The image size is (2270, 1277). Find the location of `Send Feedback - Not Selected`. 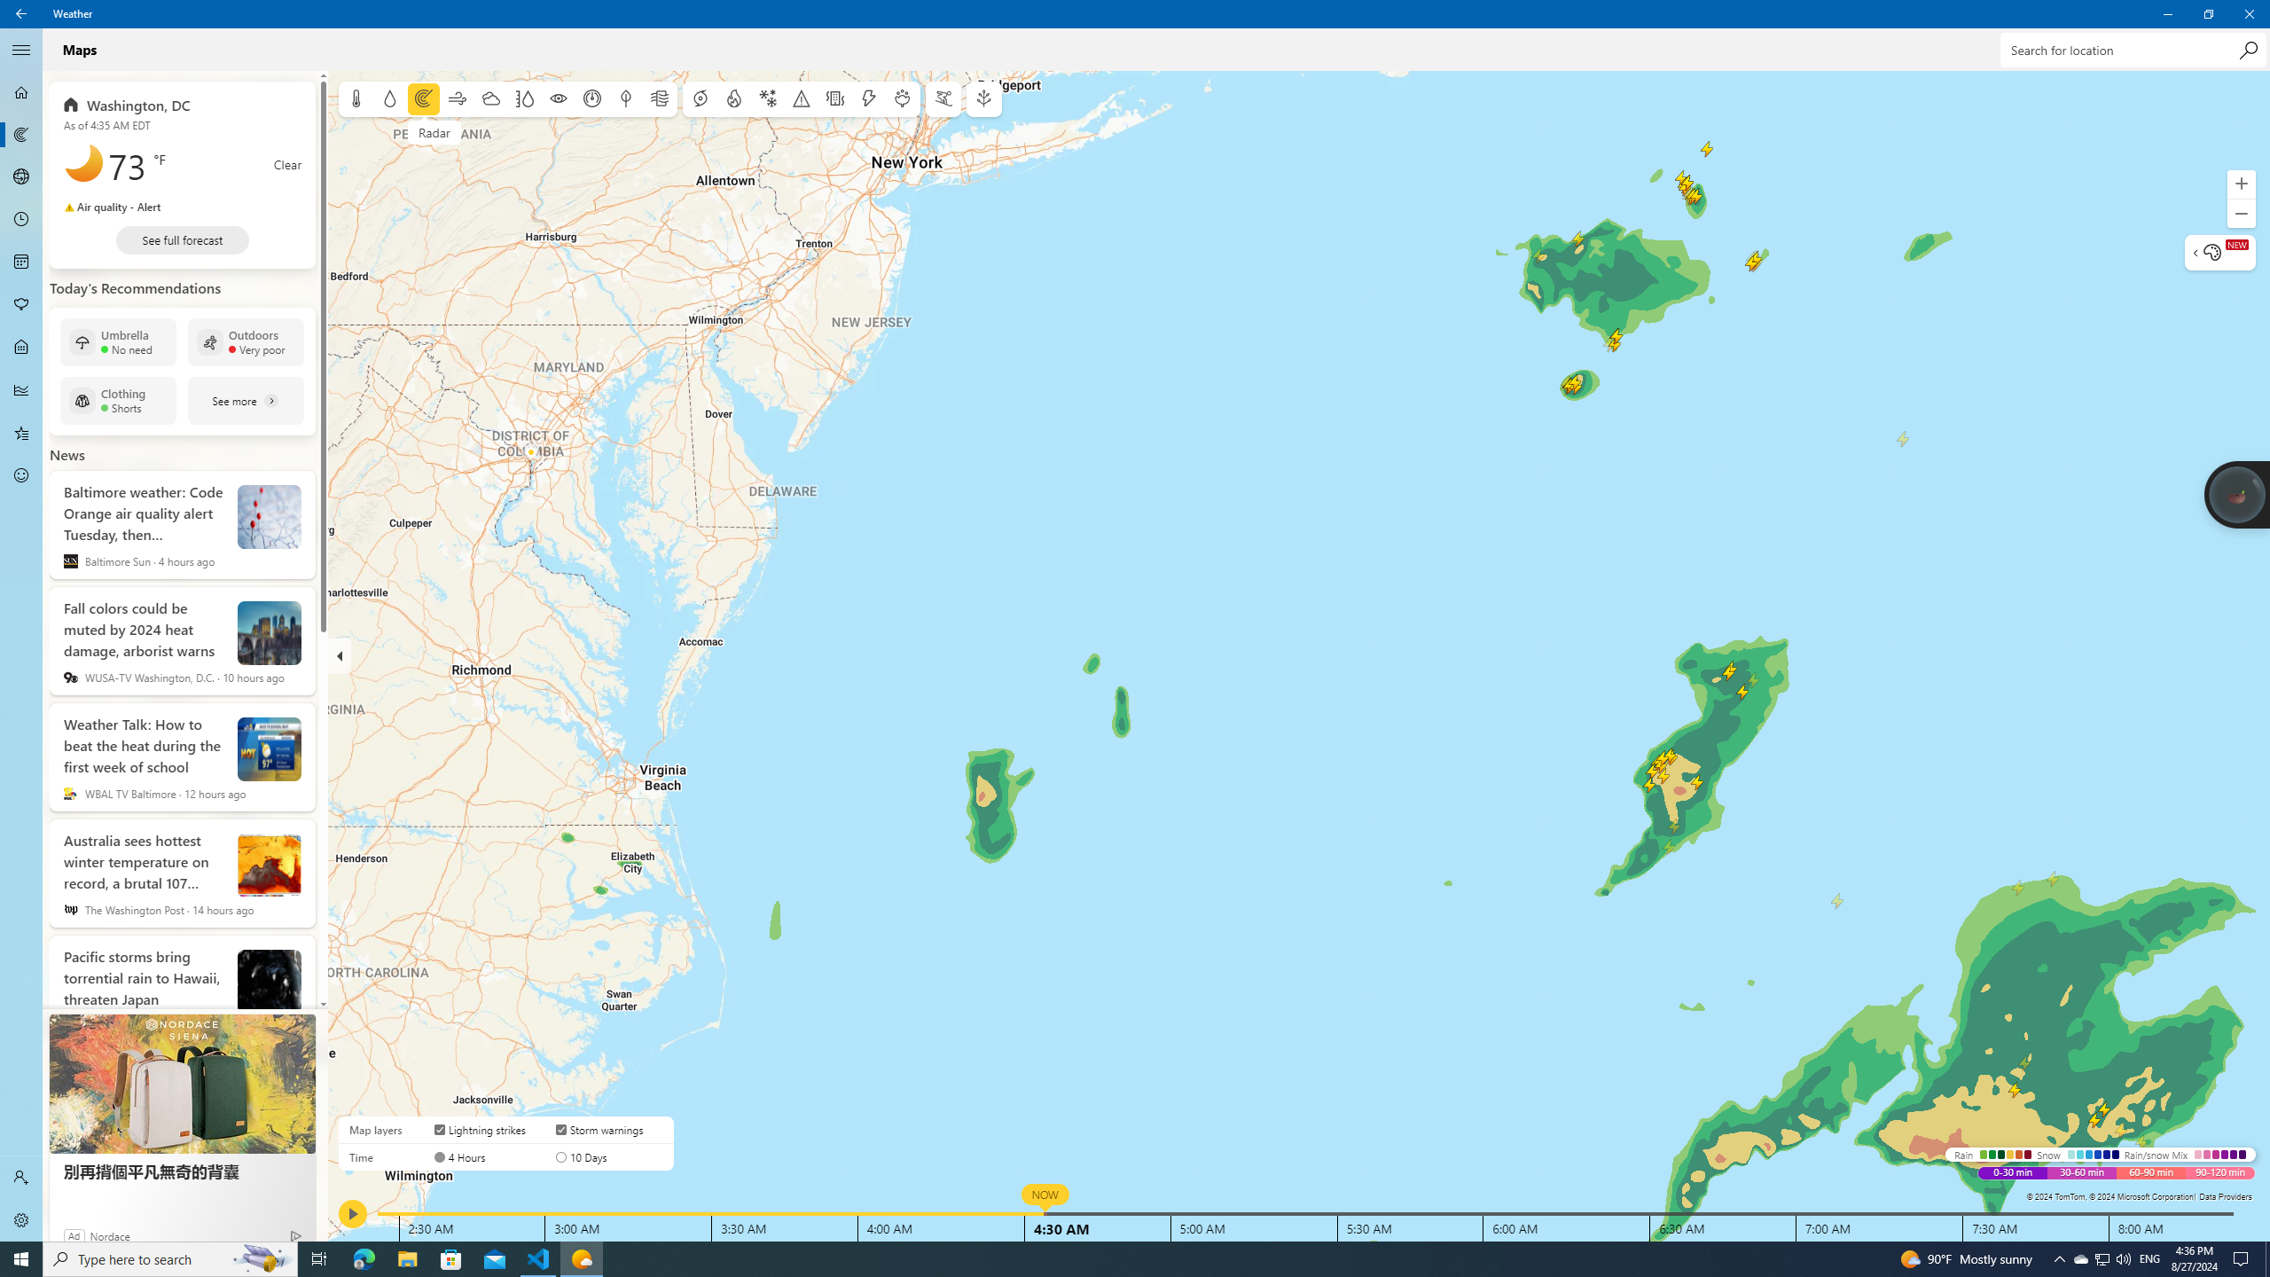

Send Feedback - Not Selected is located at coordinates (21, 475).